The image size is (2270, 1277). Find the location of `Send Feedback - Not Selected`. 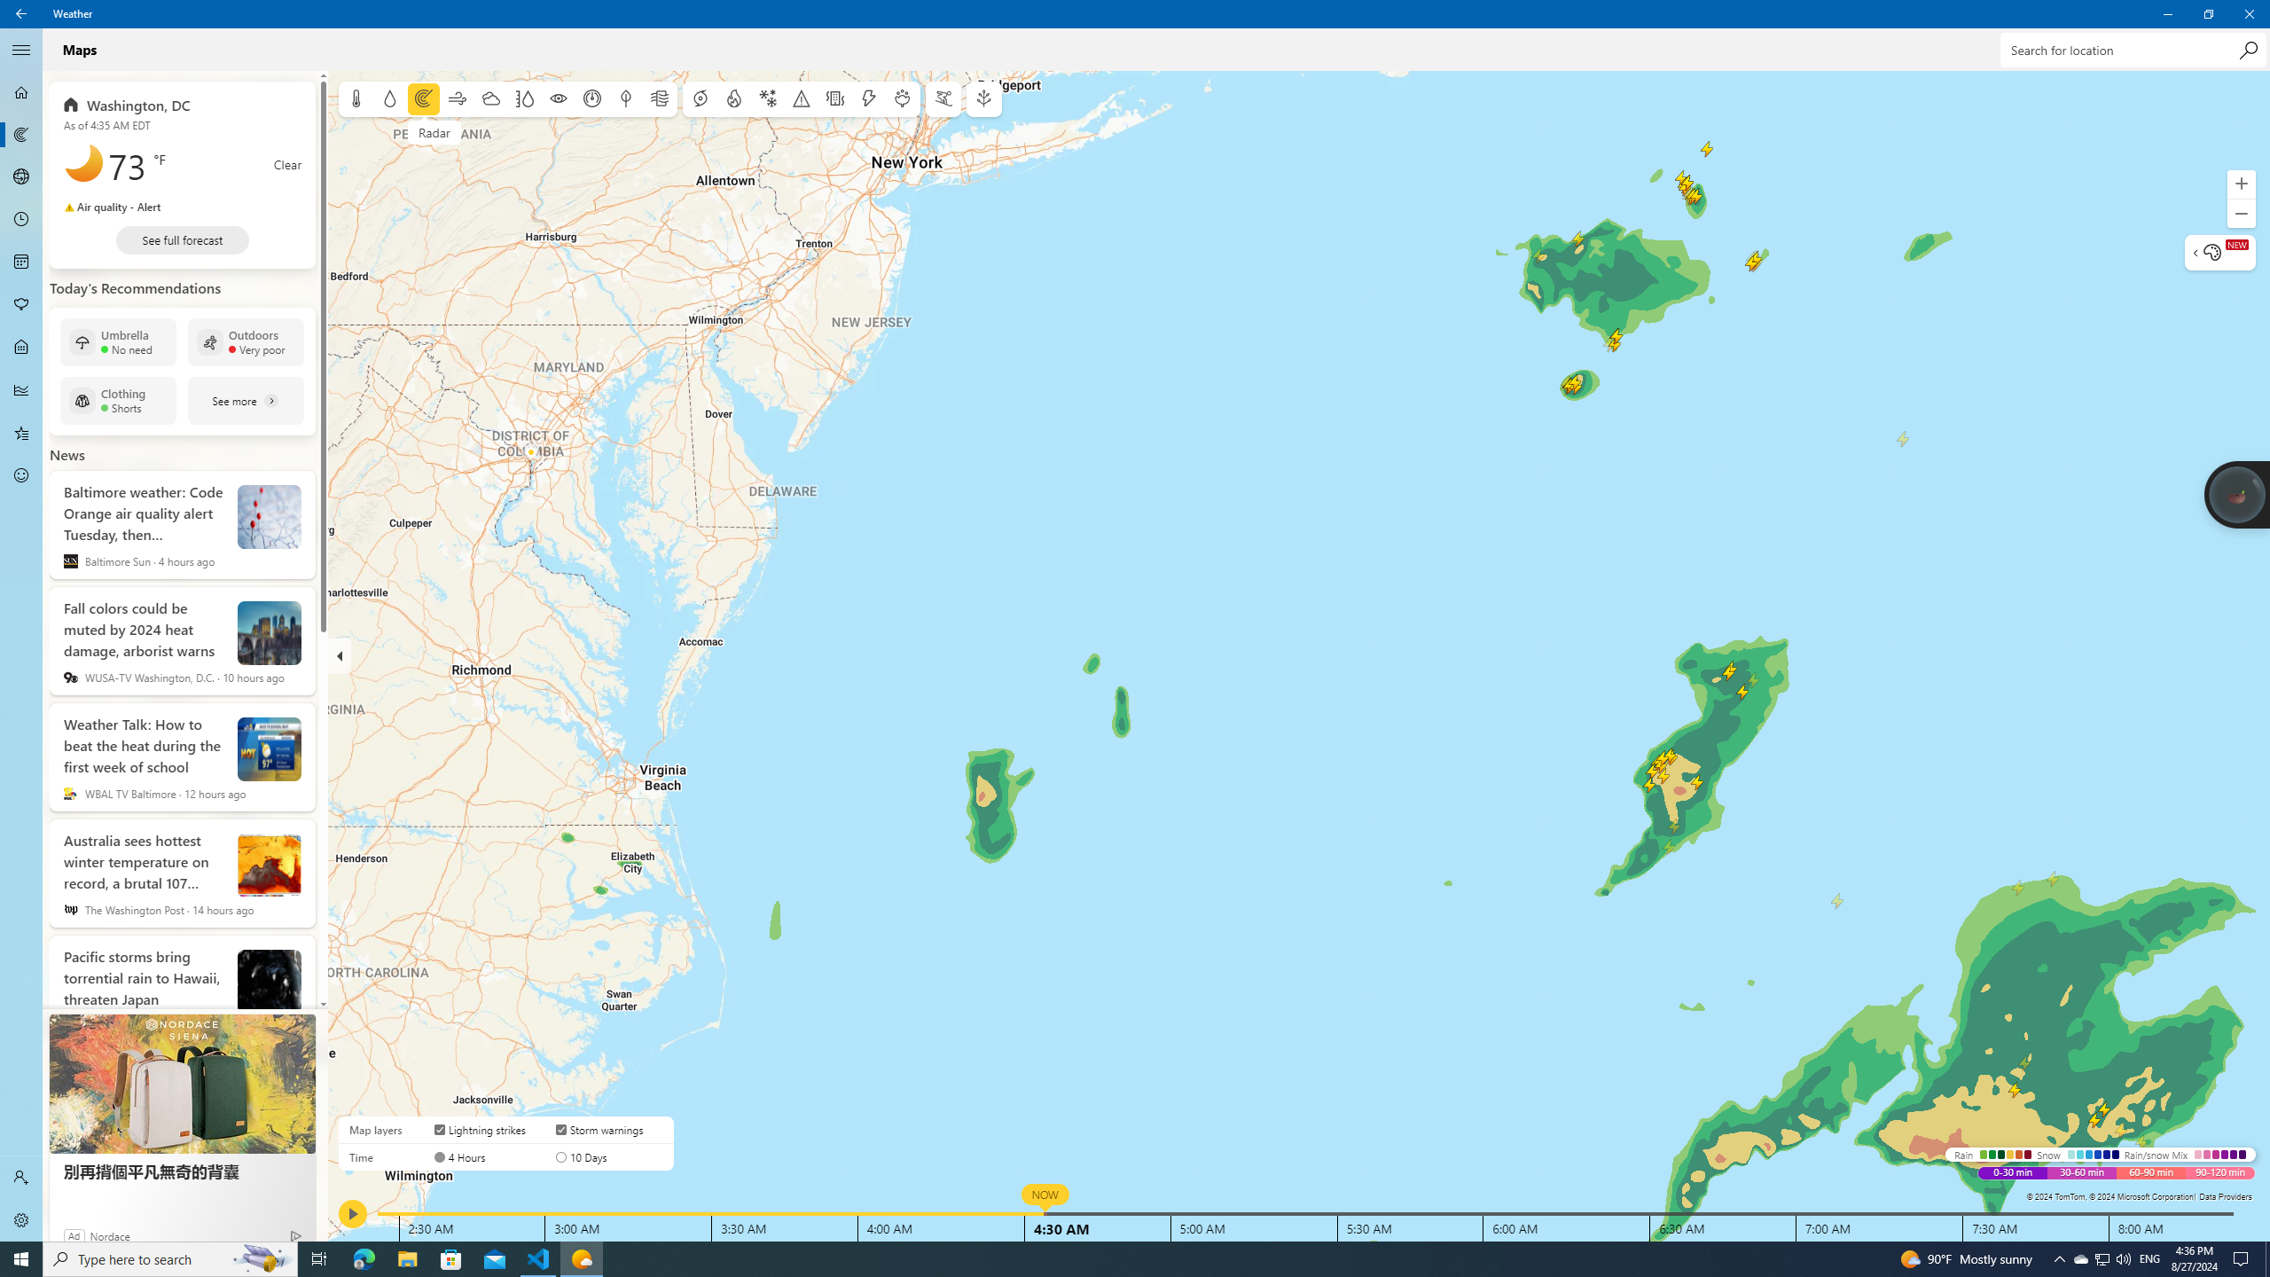

Send Feedback - Not Selected is located at coordinates (21, 475).